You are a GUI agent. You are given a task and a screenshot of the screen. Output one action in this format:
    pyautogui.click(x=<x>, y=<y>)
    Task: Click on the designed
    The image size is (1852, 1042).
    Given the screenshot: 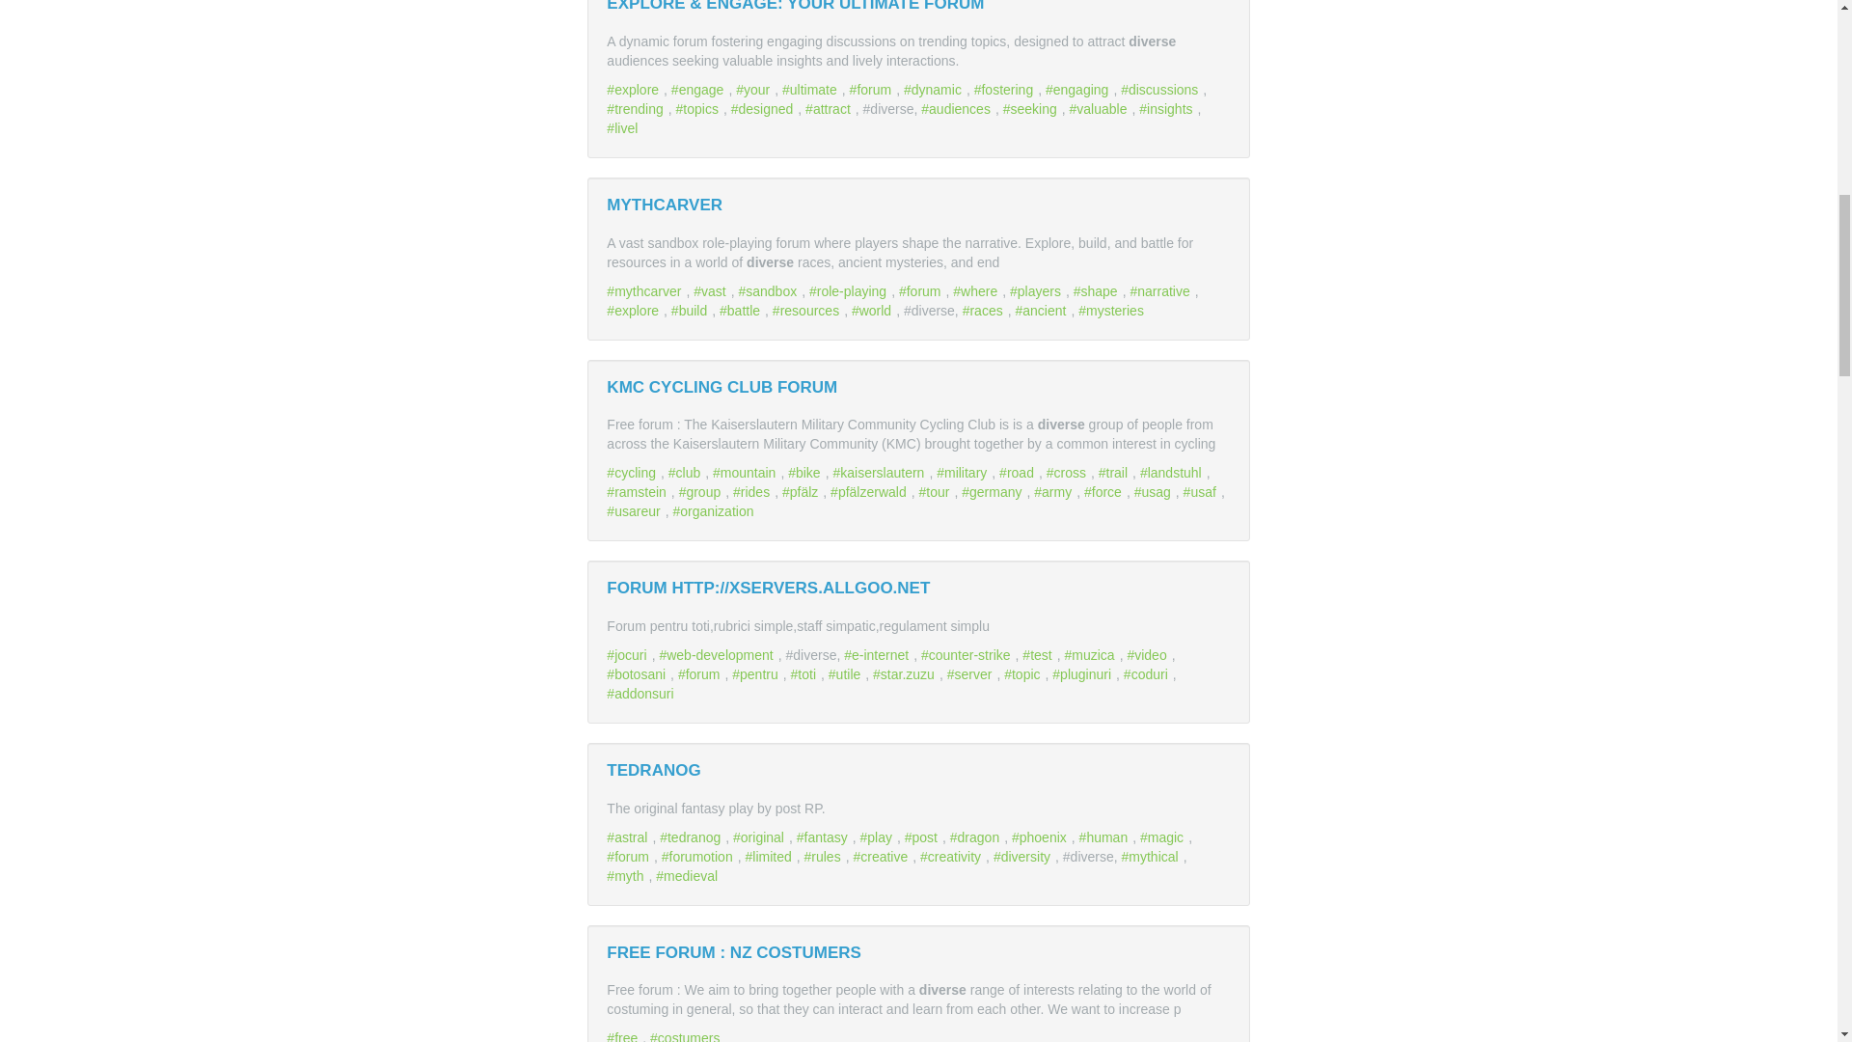 What is the action you would take?
    pyautogui.click(x=764, y=108)
    